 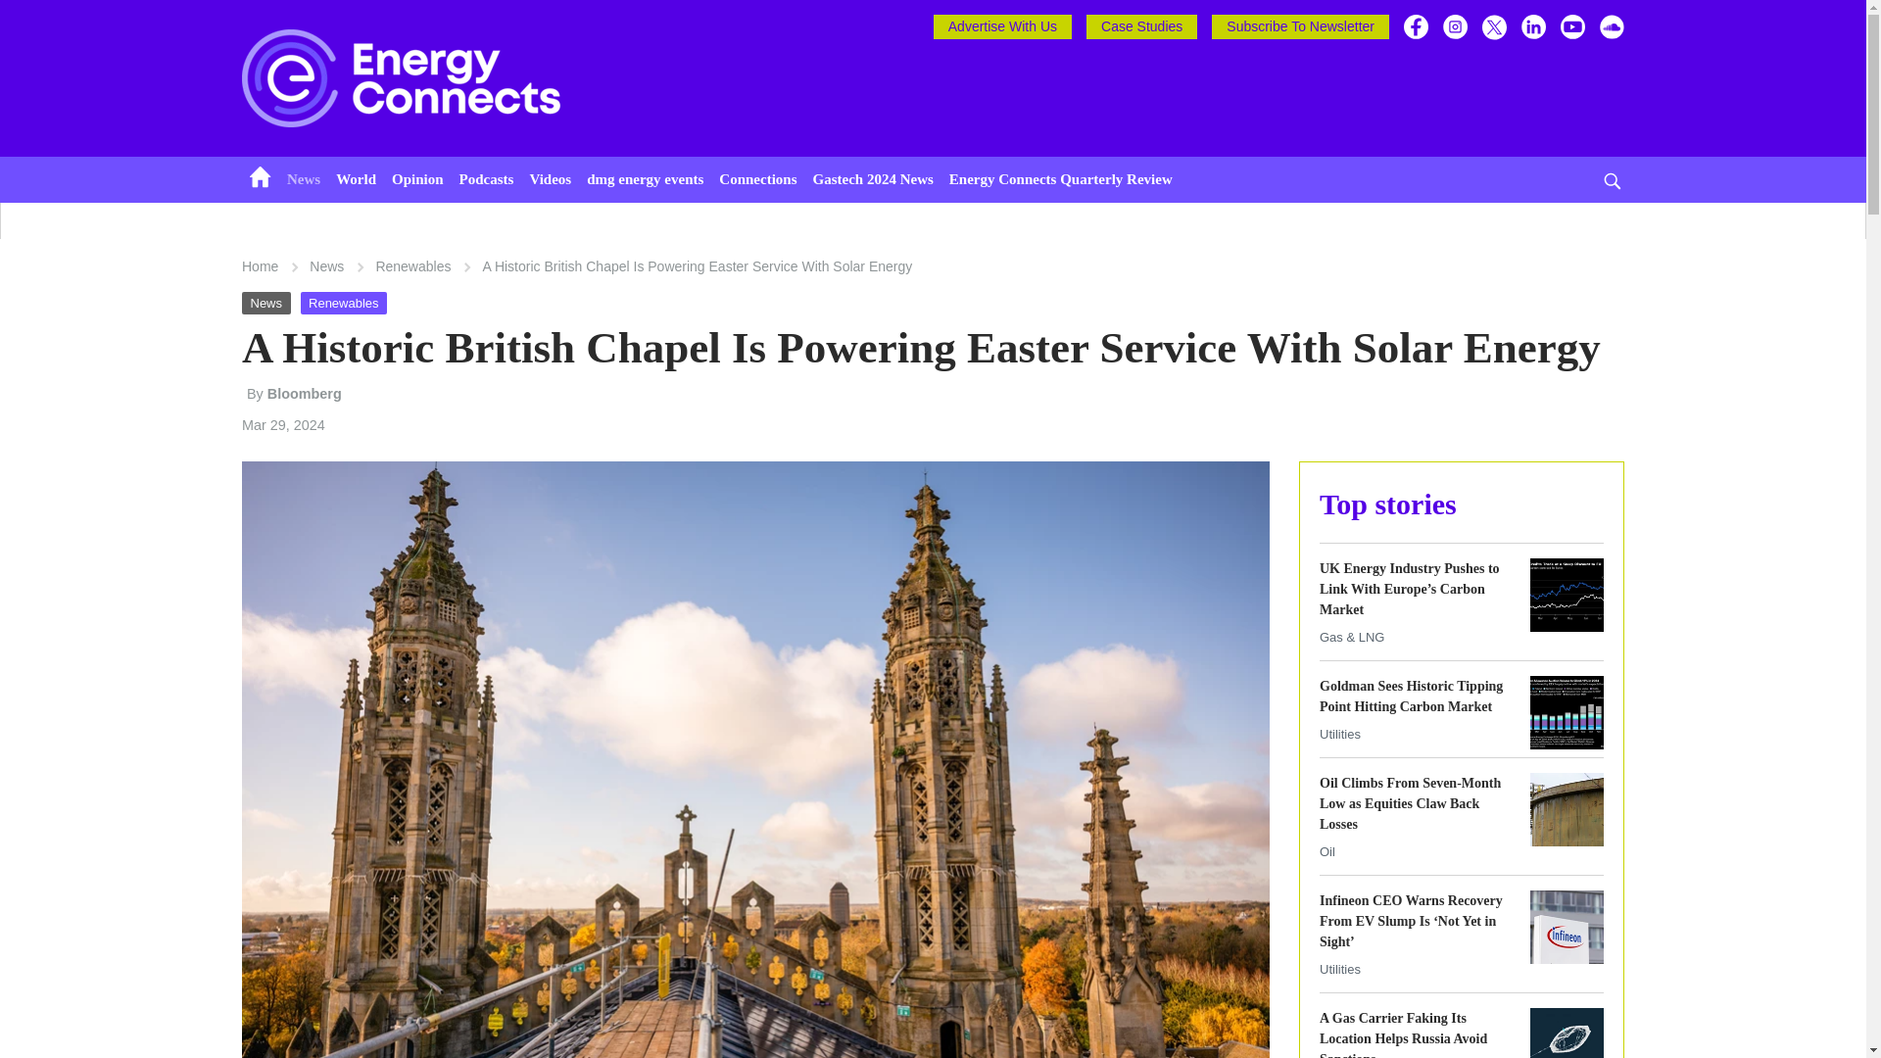 I want to click on Videos, so click(x=550, y=180).